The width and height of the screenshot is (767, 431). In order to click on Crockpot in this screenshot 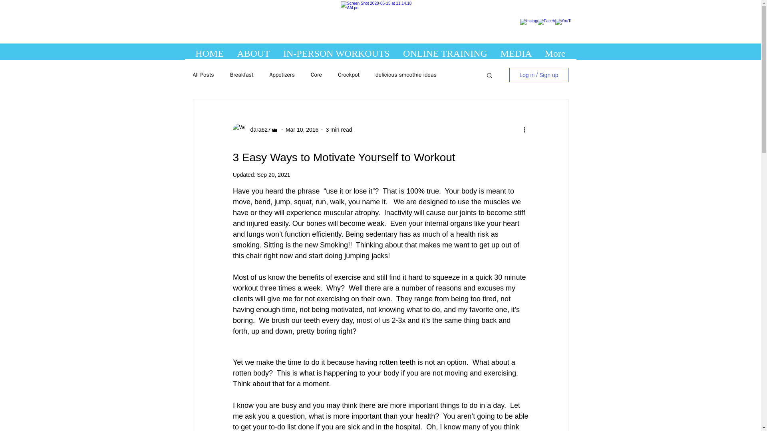, I will do `click(349, 75)`.